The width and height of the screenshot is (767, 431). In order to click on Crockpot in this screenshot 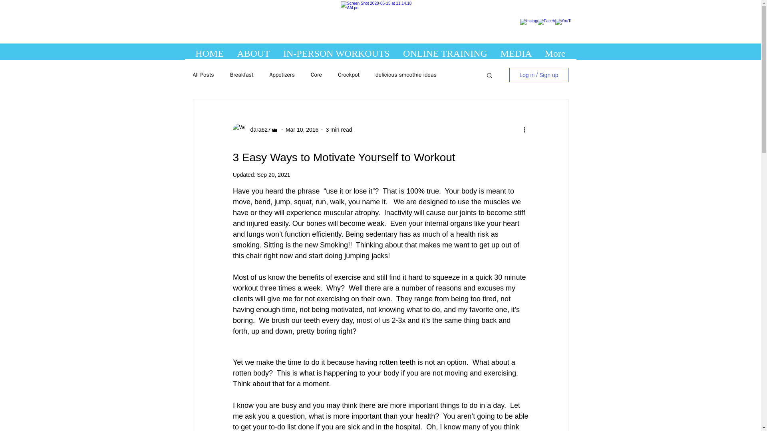, I will do `click(349, 75)`.